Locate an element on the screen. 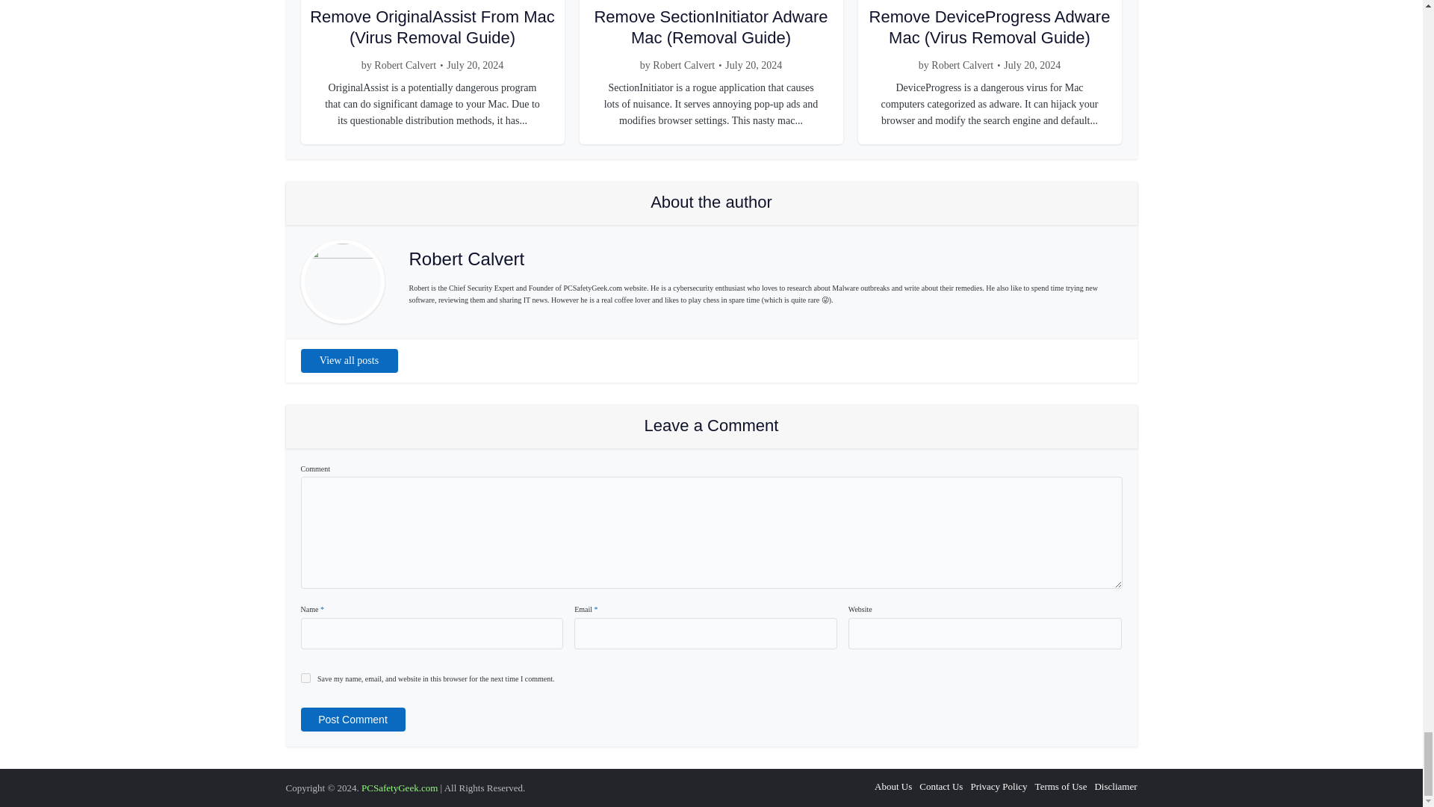  yes is located at coordinates (305, 677).